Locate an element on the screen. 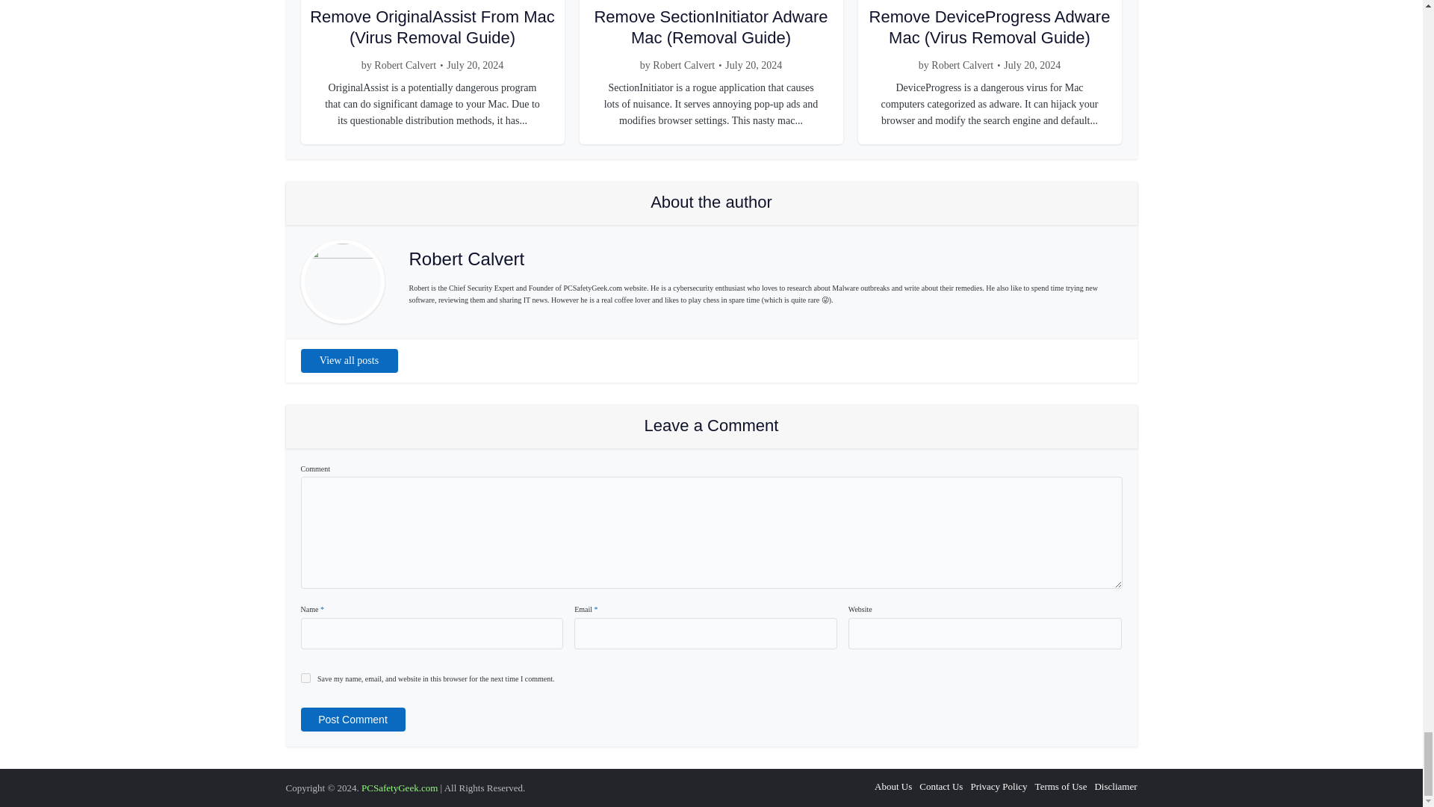  yes is located at coordinates (305, 677).